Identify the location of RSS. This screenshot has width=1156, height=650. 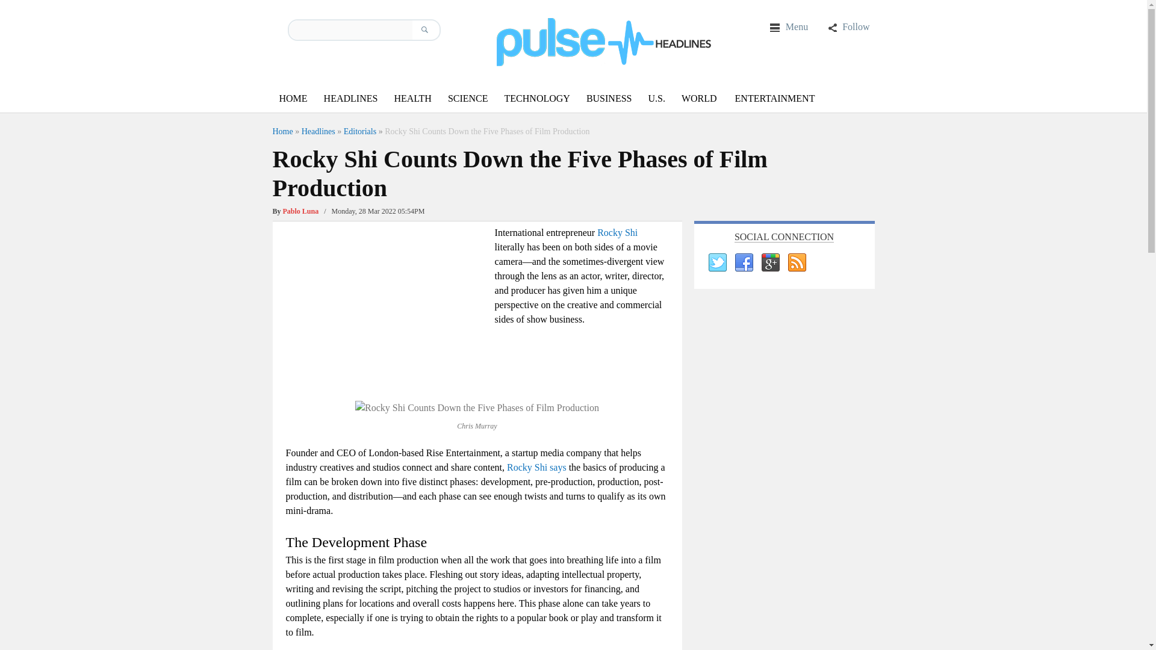
(796, 262).